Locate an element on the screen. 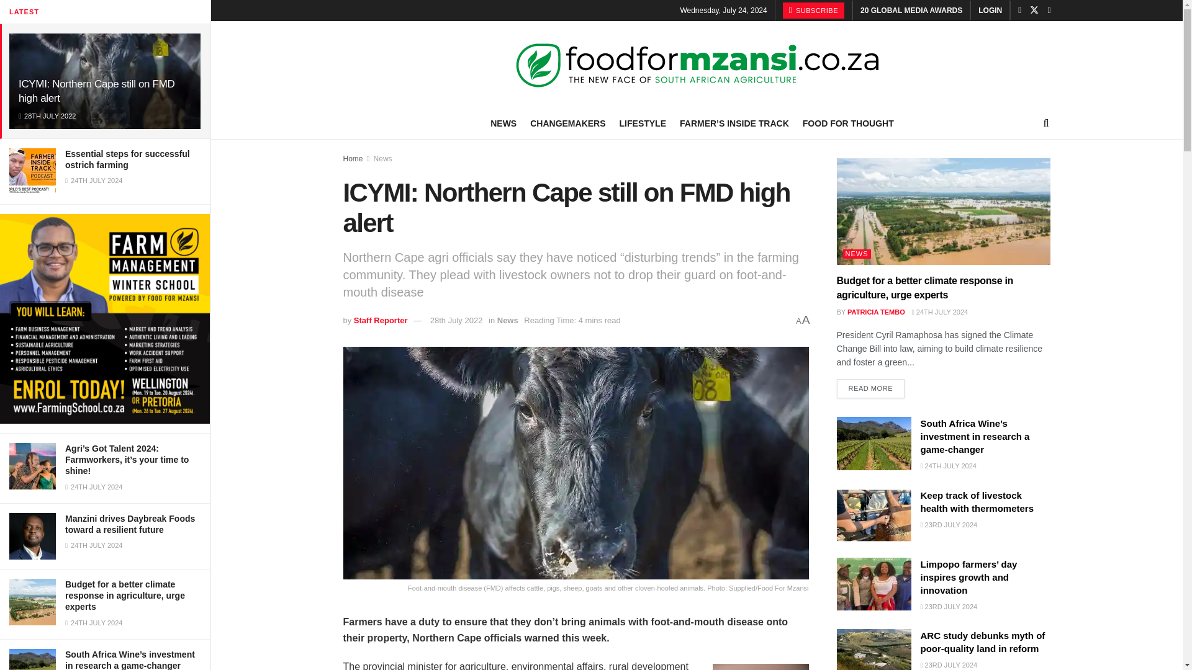  CHANGEMAKERS is located at coordinates (567, 123).